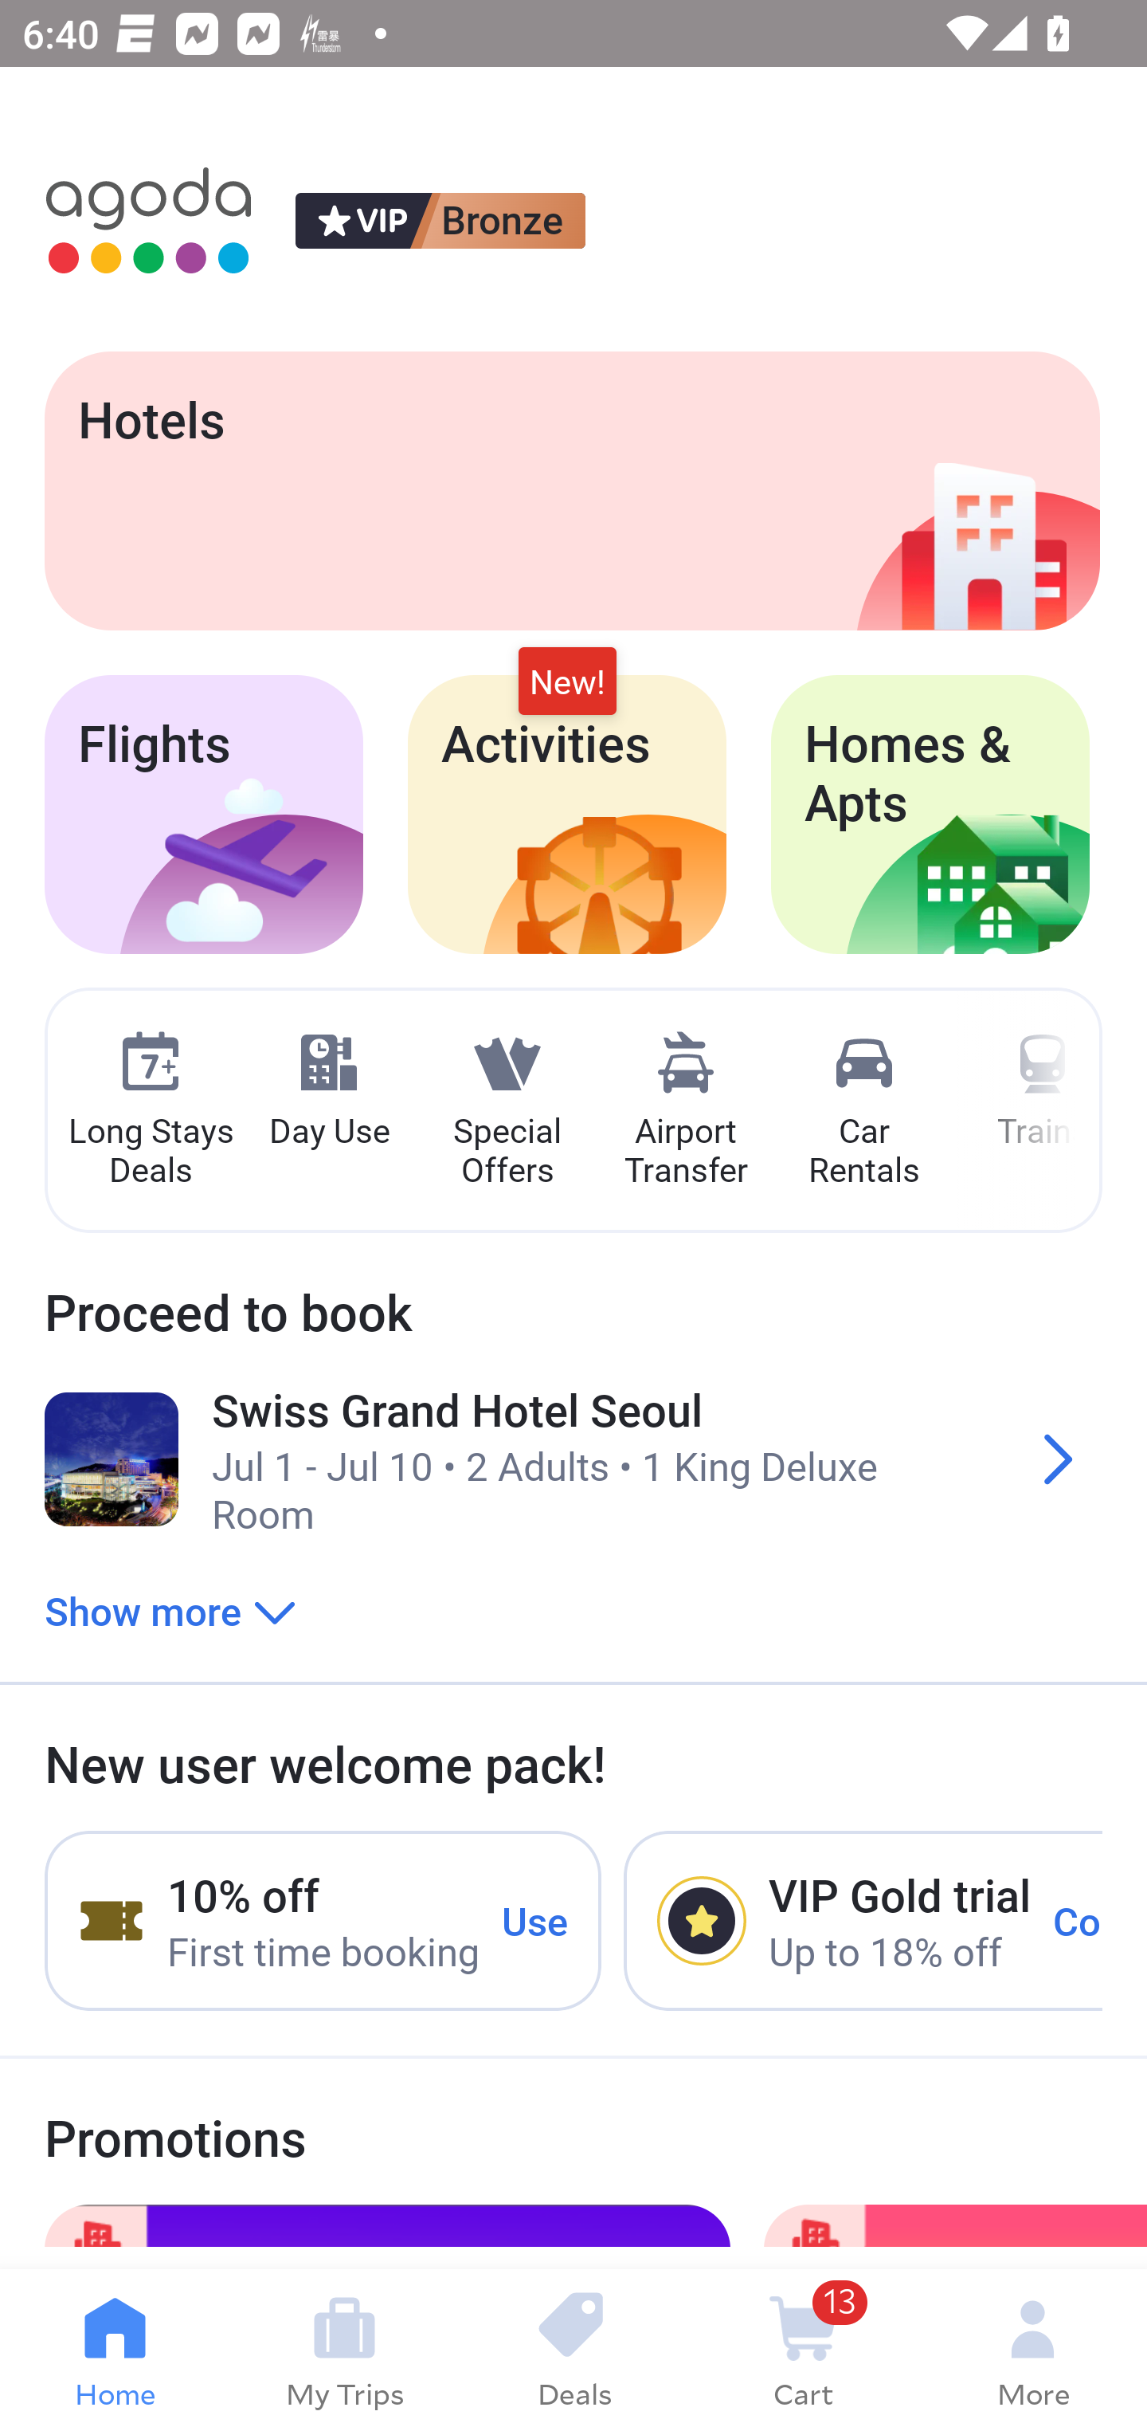 This screenshot has height=2423, width=1147. Describe the element at coordinates (204, 815) in the screenshot. I see `Flights` at that location.